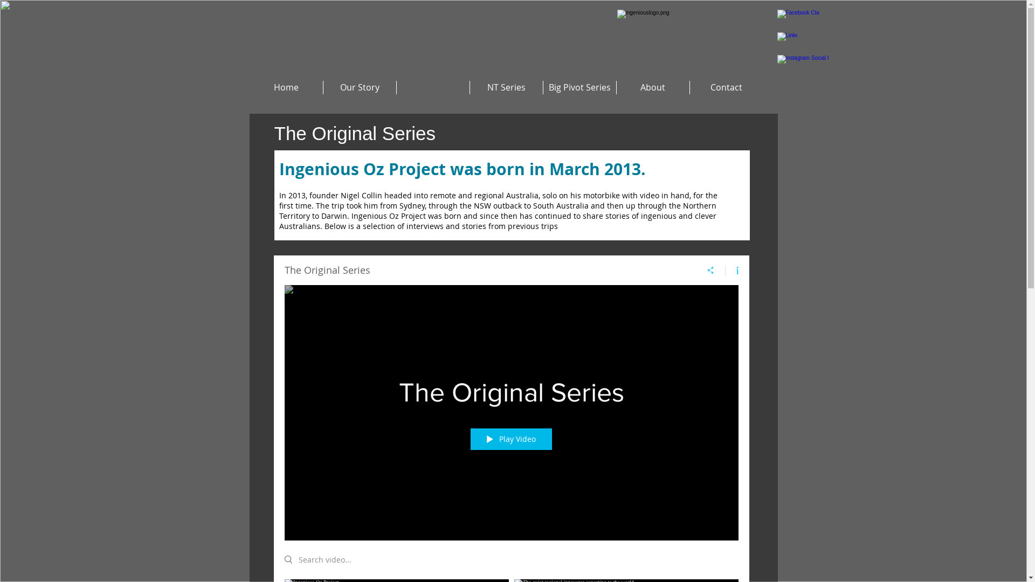 Image resolution: width=1035 pixels, height=582 pixels. Describe the element at coordinates (286, 87) in the screenshot. I see `Home` at that location.